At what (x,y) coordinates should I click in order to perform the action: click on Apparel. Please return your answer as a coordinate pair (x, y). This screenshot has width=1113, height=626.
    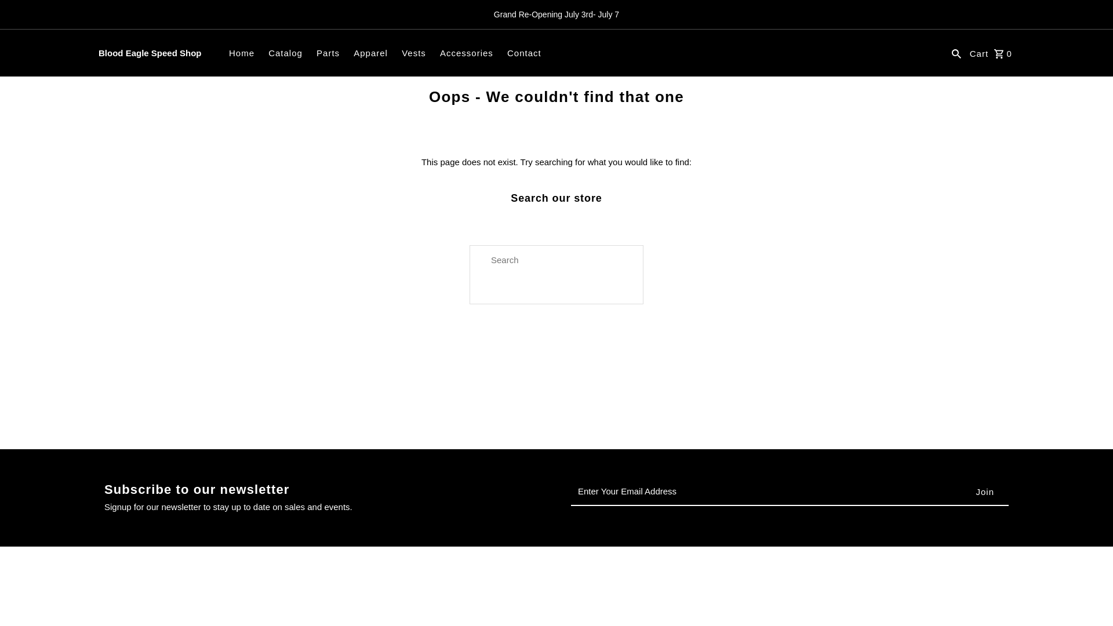
    Looking at the image, I should click on (370, 53).